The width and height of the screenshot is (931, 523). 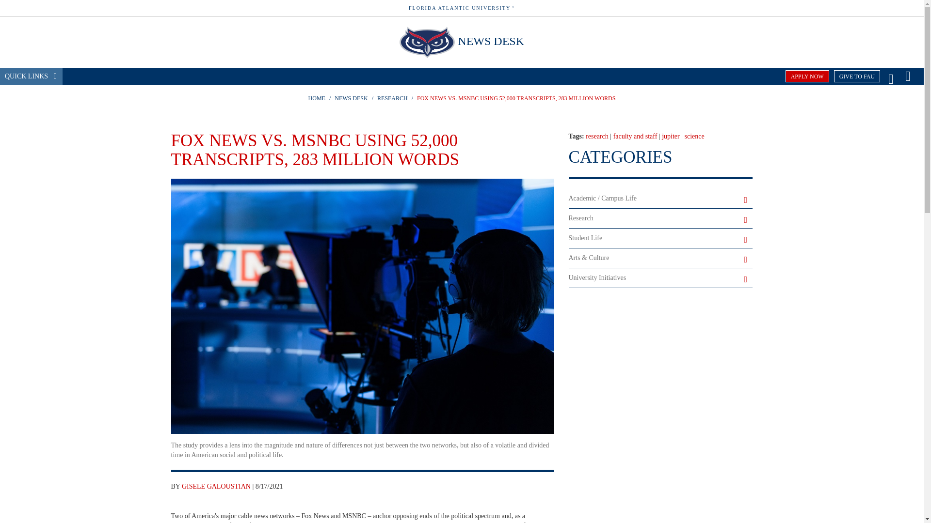 I want to click on GIVE TO FAU, so click(x=857, y=76).